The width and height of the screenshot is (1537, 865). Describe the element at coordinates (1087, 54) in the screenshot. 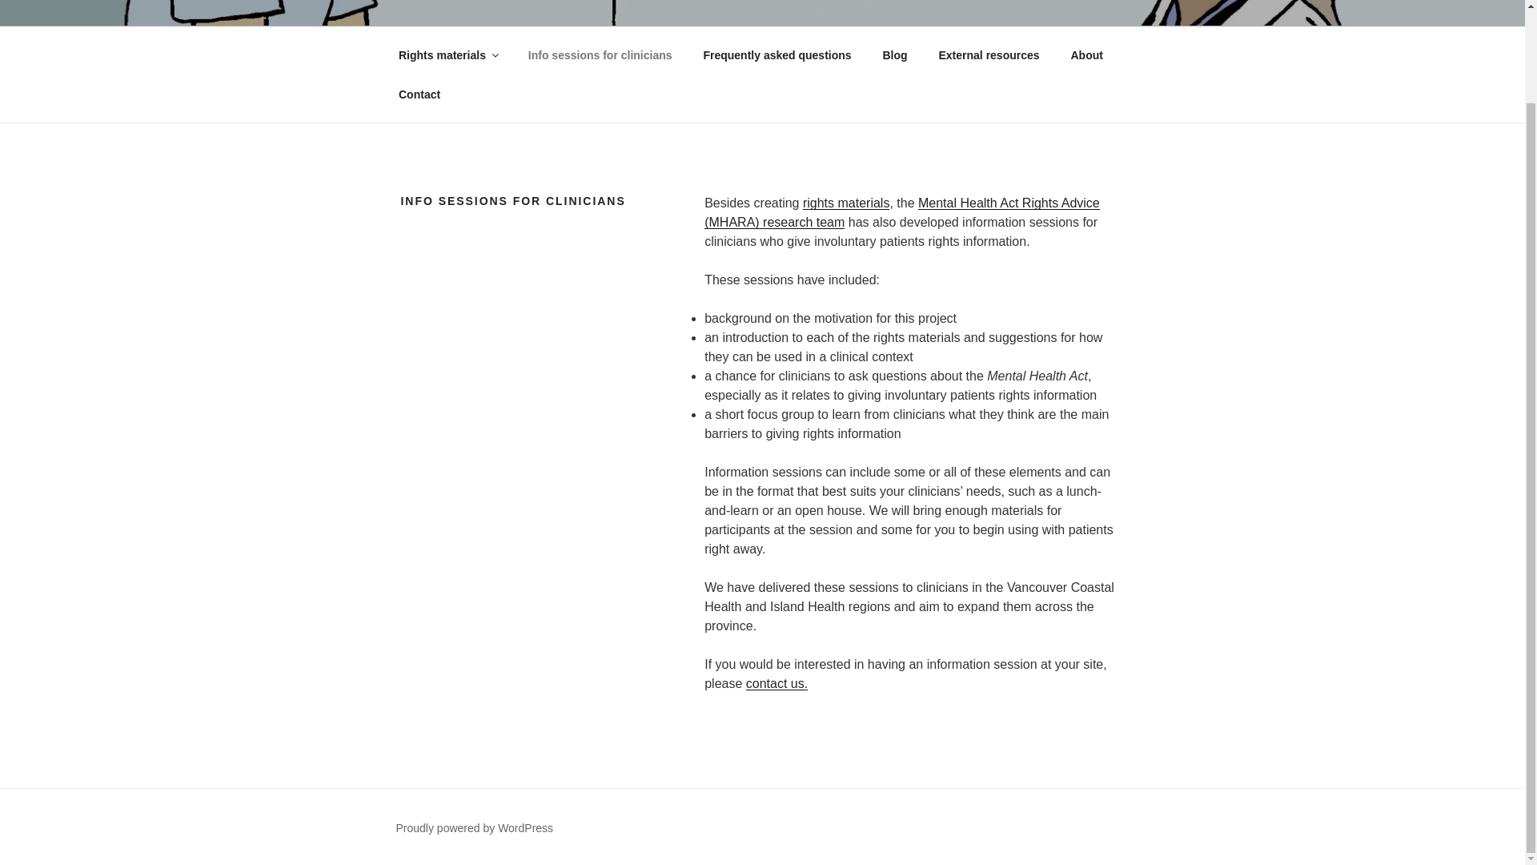

I see `About` at that location.